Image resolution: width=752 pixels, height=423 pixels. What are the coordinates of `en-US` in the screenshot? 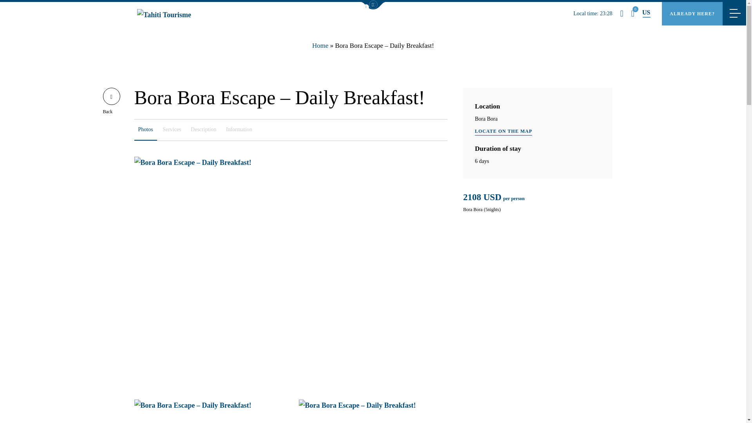 It's located at (646, 13).